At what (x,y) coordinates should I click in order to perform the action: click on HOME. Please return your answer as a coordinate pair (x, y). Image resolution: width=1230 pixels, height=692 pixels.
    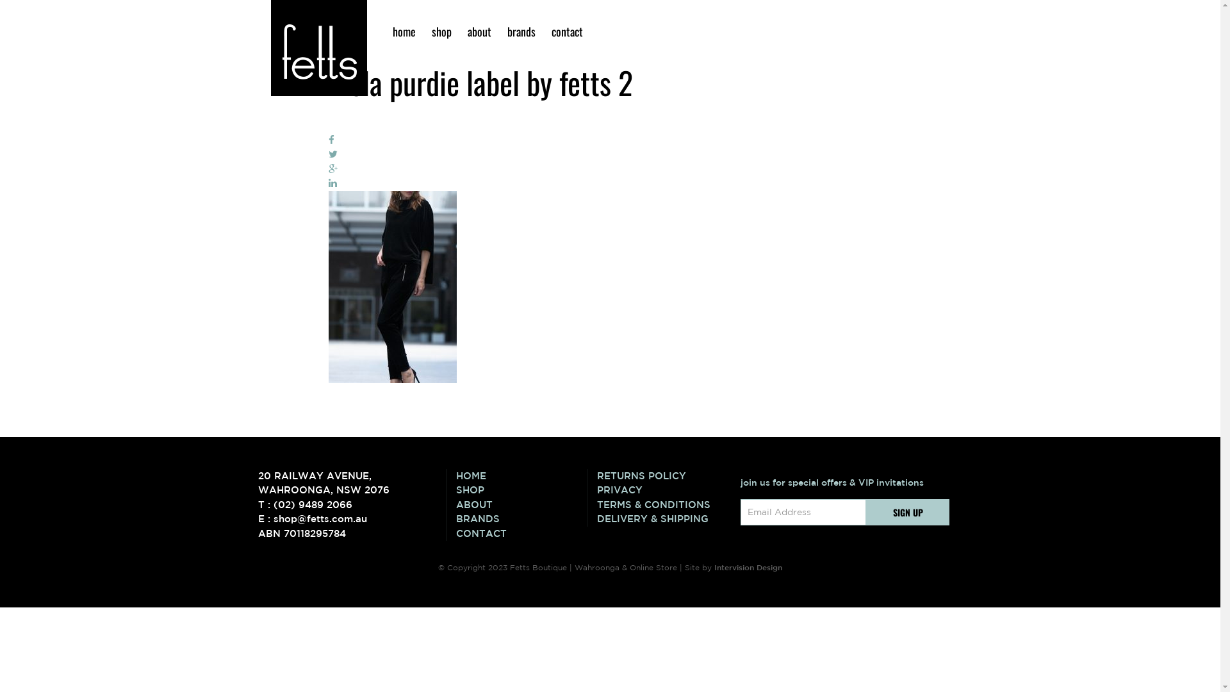
    Looking at the image, I should click on (521, 477).